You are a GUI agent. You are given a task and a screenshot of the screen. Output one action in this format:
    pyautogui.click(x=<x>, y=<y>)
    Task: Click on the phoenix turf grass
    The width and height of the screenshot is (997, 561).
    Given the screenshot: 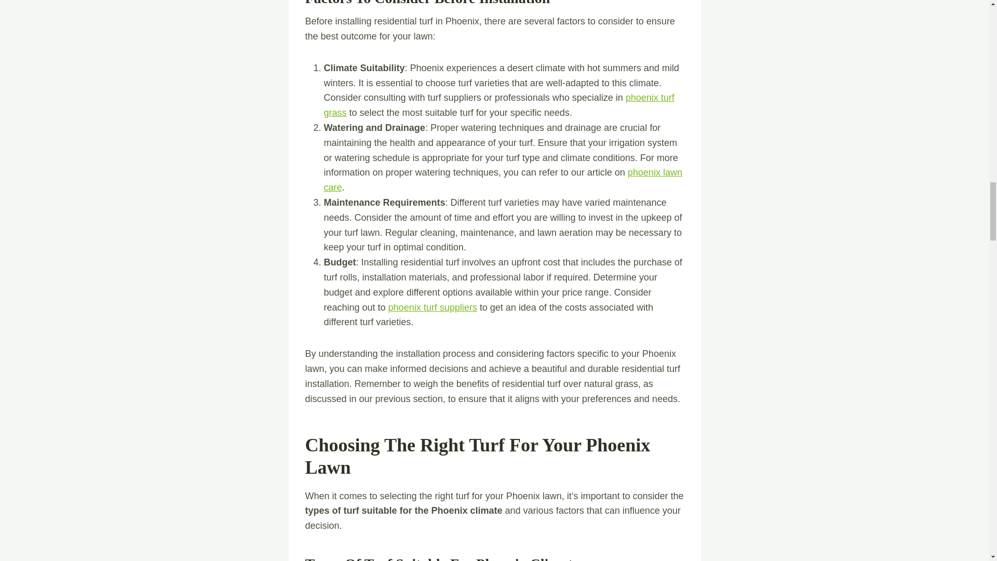 What is the action you would take?
    pyautogui.click(x=500, y=105)
    